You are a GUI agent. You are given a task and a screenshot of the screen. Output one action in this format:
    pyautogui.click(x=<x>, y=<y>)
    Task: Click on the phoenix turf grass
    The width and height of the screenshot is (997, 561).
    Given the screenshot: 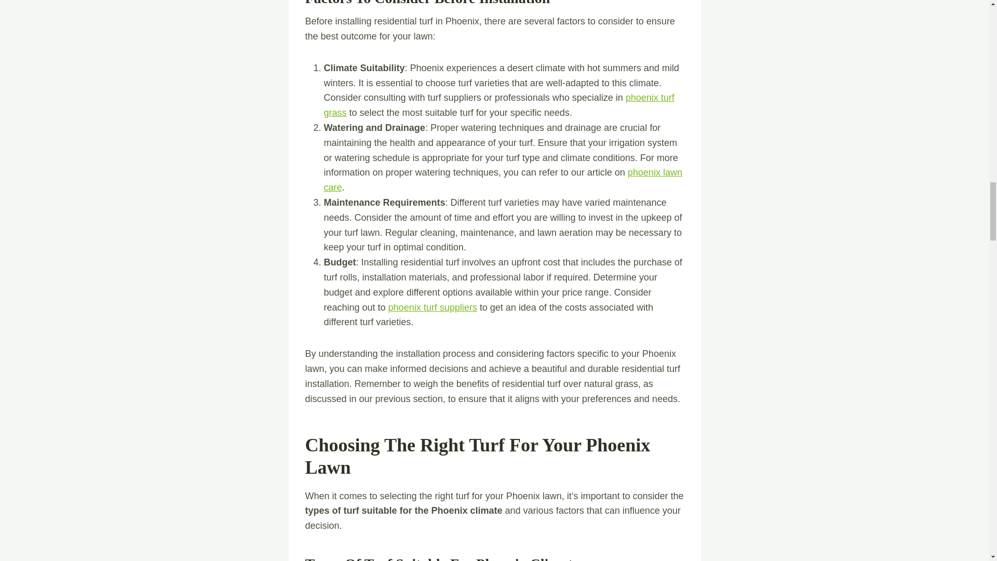 What is the action you would take?
    pyautogui.click(x=500, y=105)
    